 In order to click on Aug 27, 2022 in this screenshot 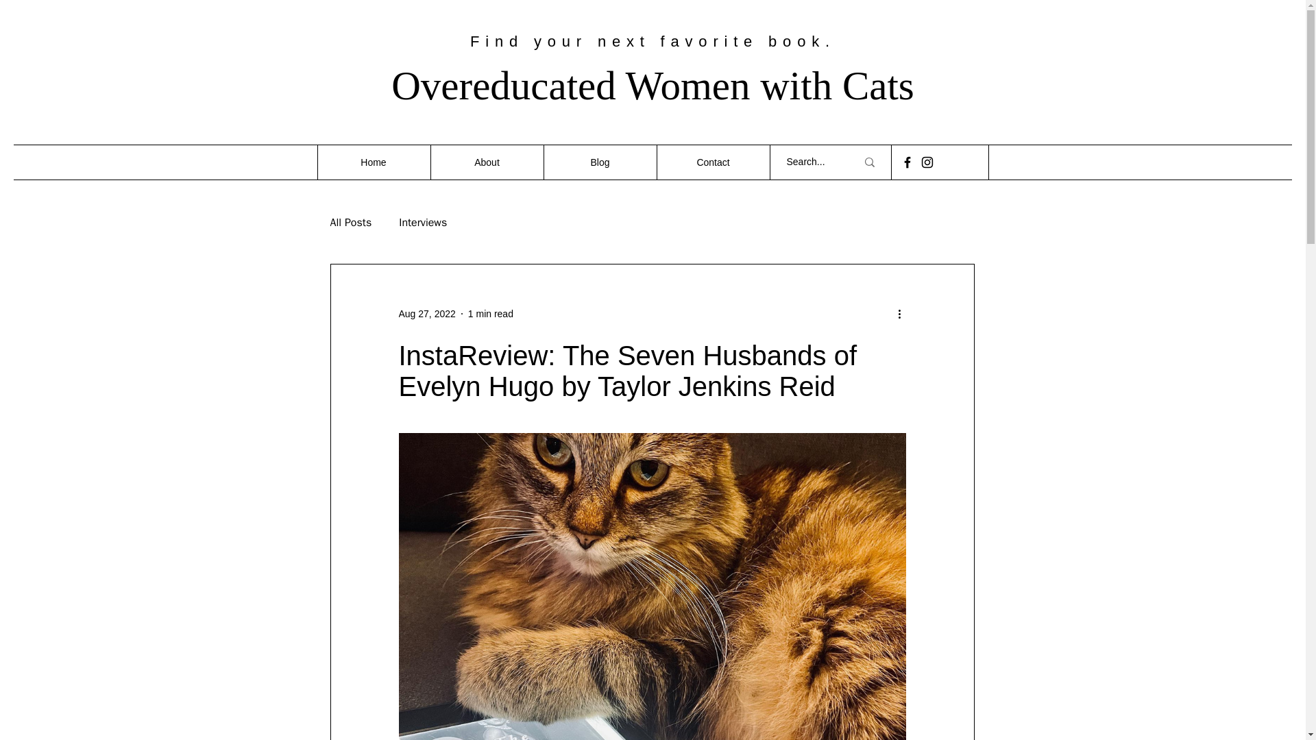, I will do `click(426, 314)`.